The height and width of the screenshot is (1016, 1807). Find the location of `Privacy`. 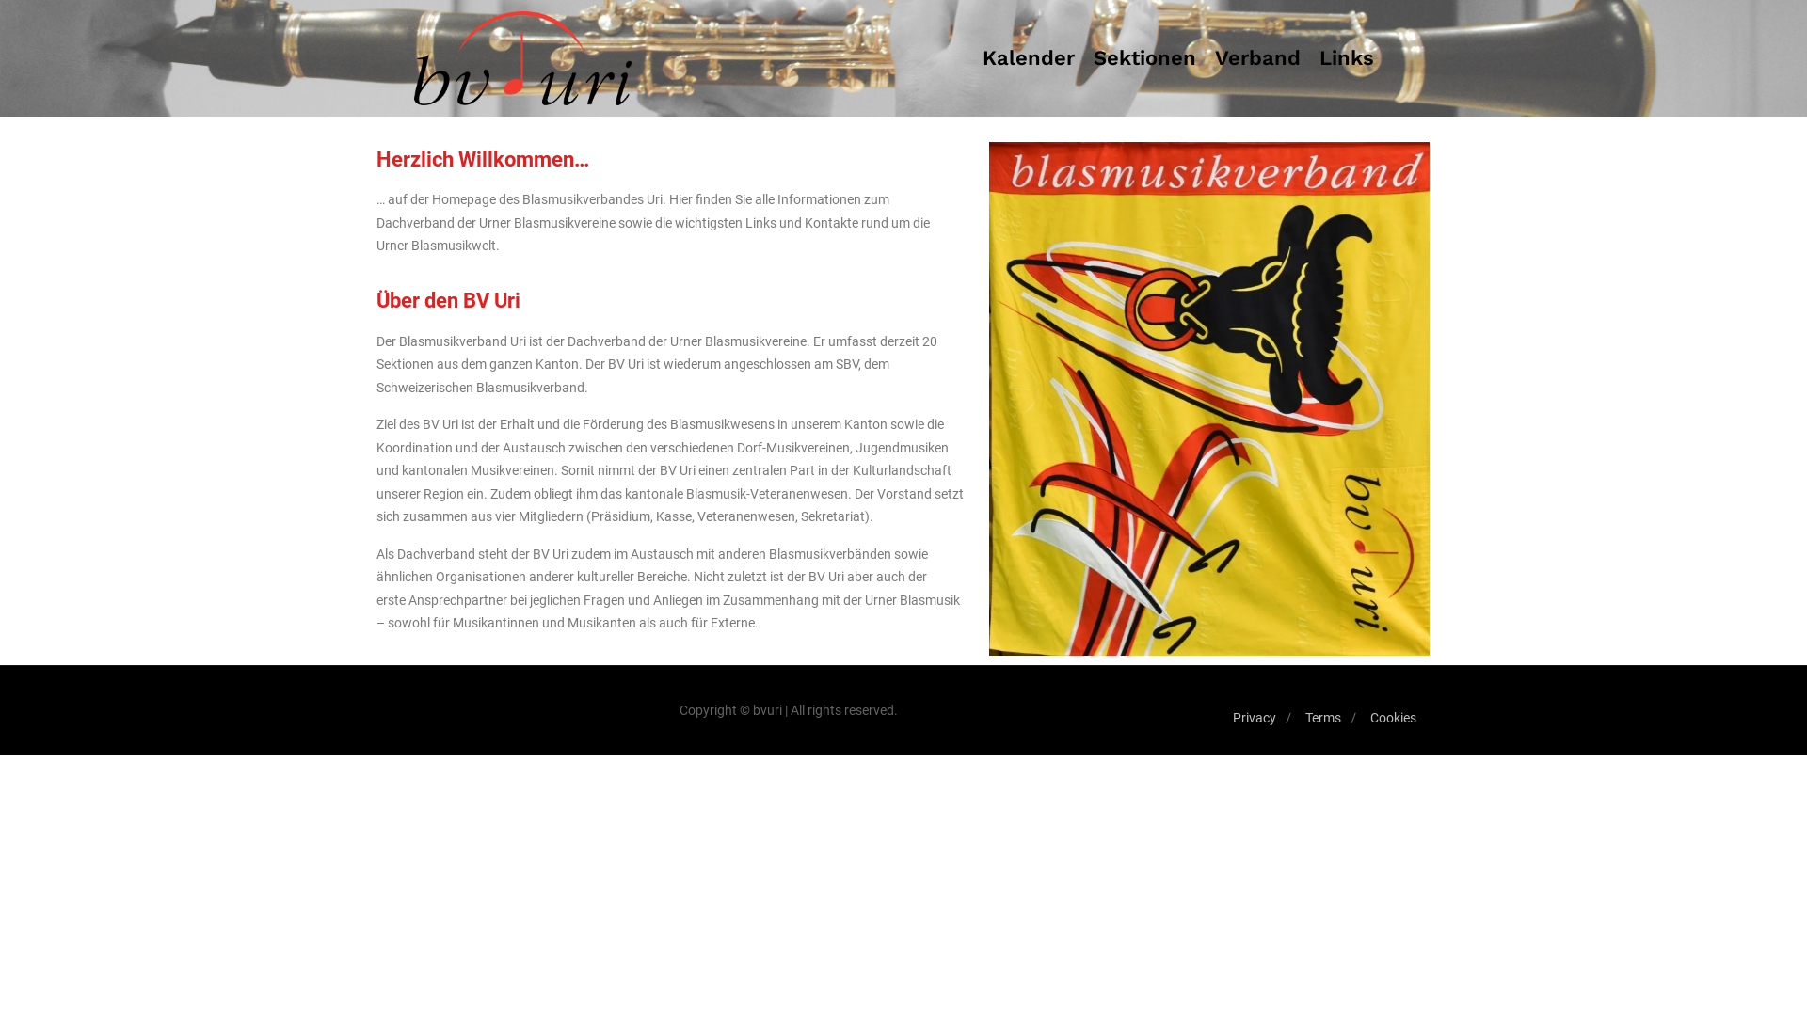

Privacy is located at coordinates (1255, 718).